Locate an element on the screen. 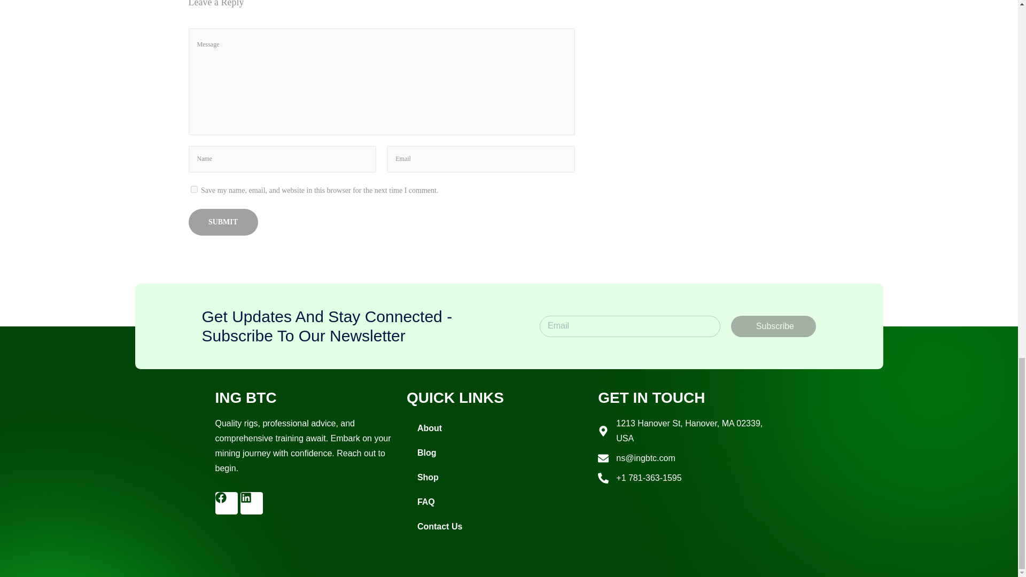 This screenshot has width=1026, height=577. ING BTC is located at coordinates (245, 397).